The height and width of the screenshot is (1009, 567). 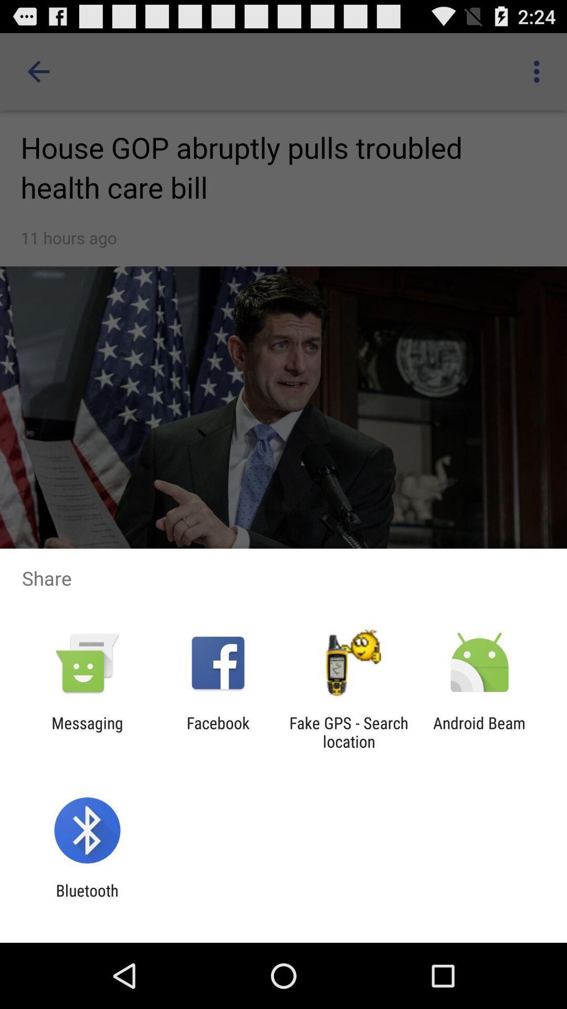 What do you see at coordinates (218, 732) in the screenshot?
I see `open the facebook icon` at bounding box center [218, 732].